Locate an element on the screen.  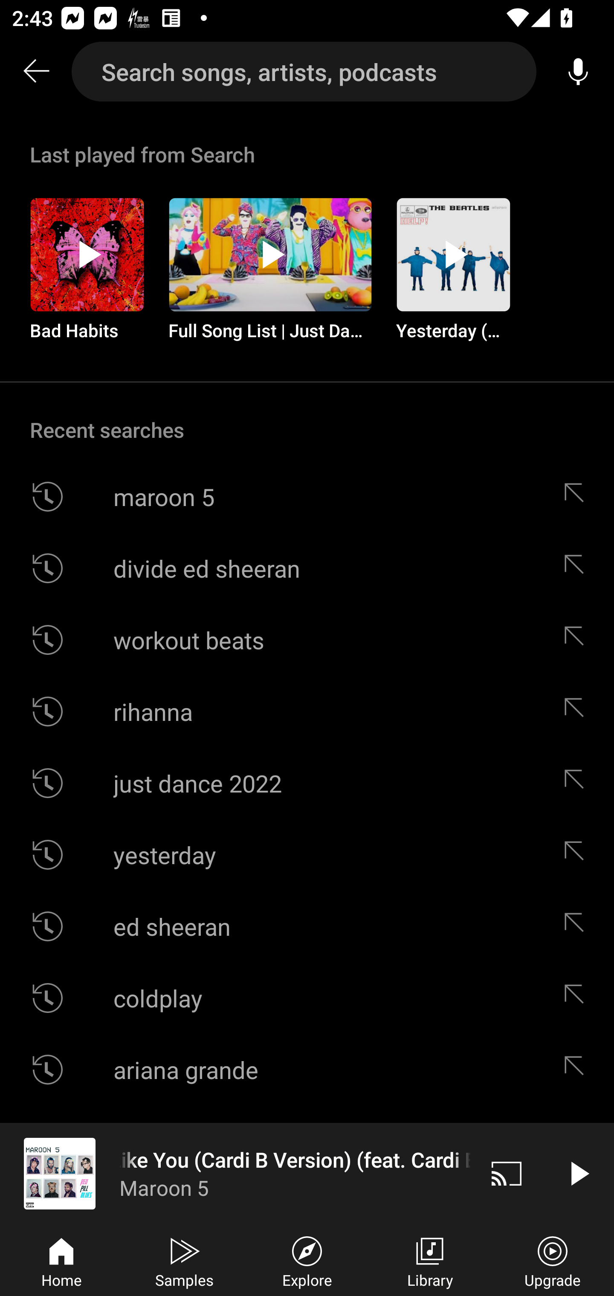
Edit suggestion just dance 2022 is located at coordinates (578, 784).